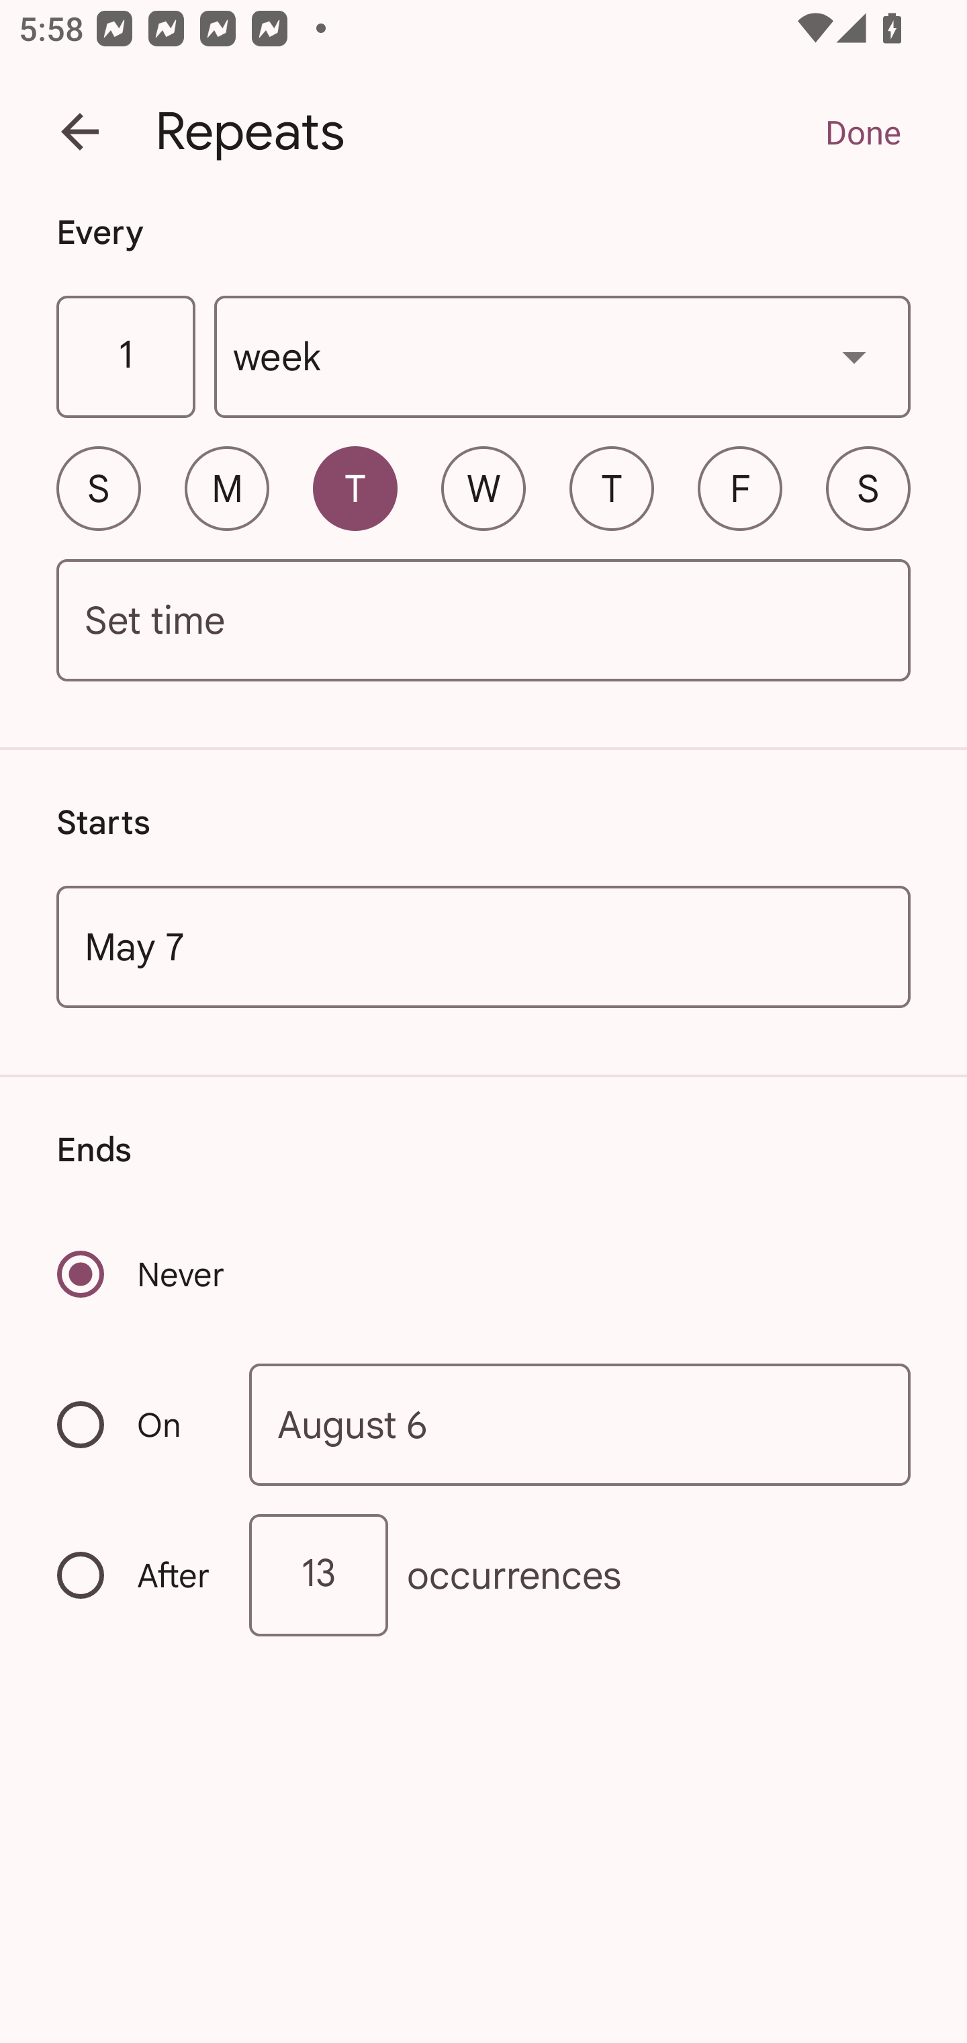 The image size is (967, 2043). I want to click on Never Recurrence never ends, so click(142, 1274).